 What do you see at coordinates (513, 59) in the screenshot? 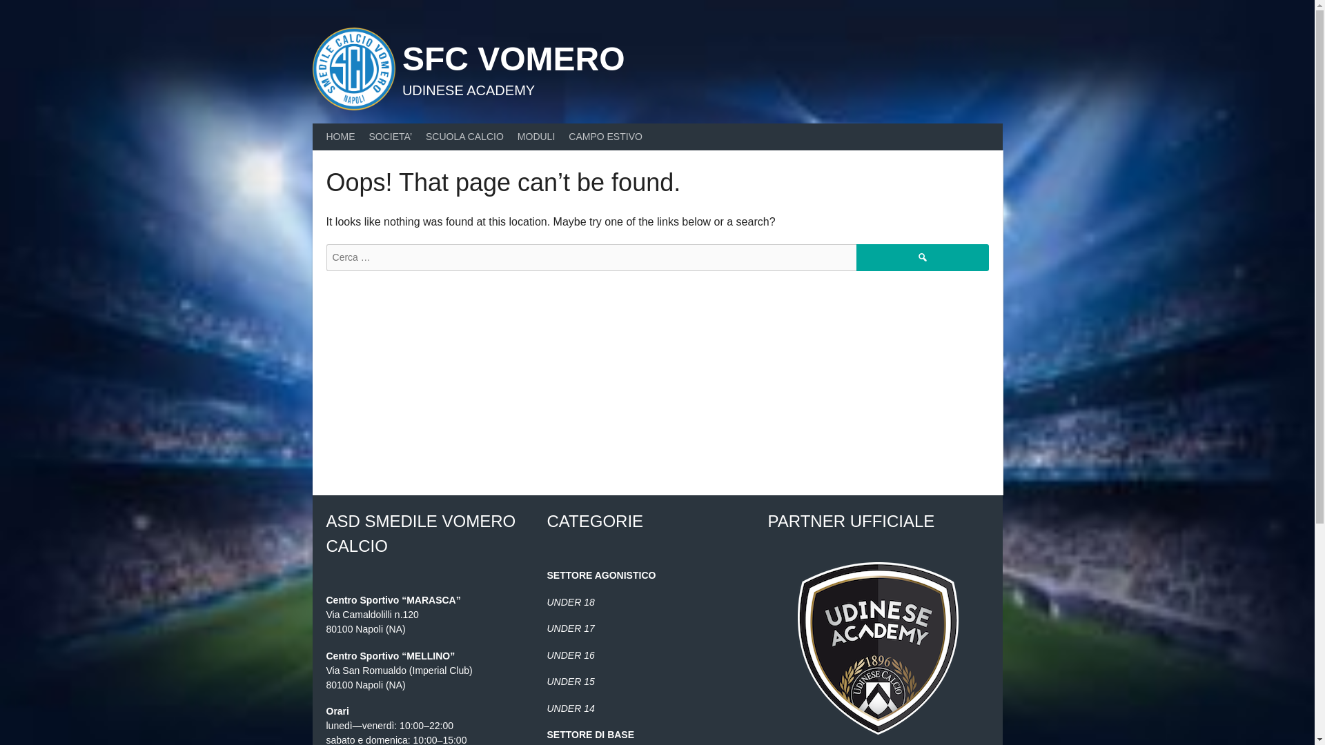
I see `SFC VOMERO` at bounding box center [513, 59].